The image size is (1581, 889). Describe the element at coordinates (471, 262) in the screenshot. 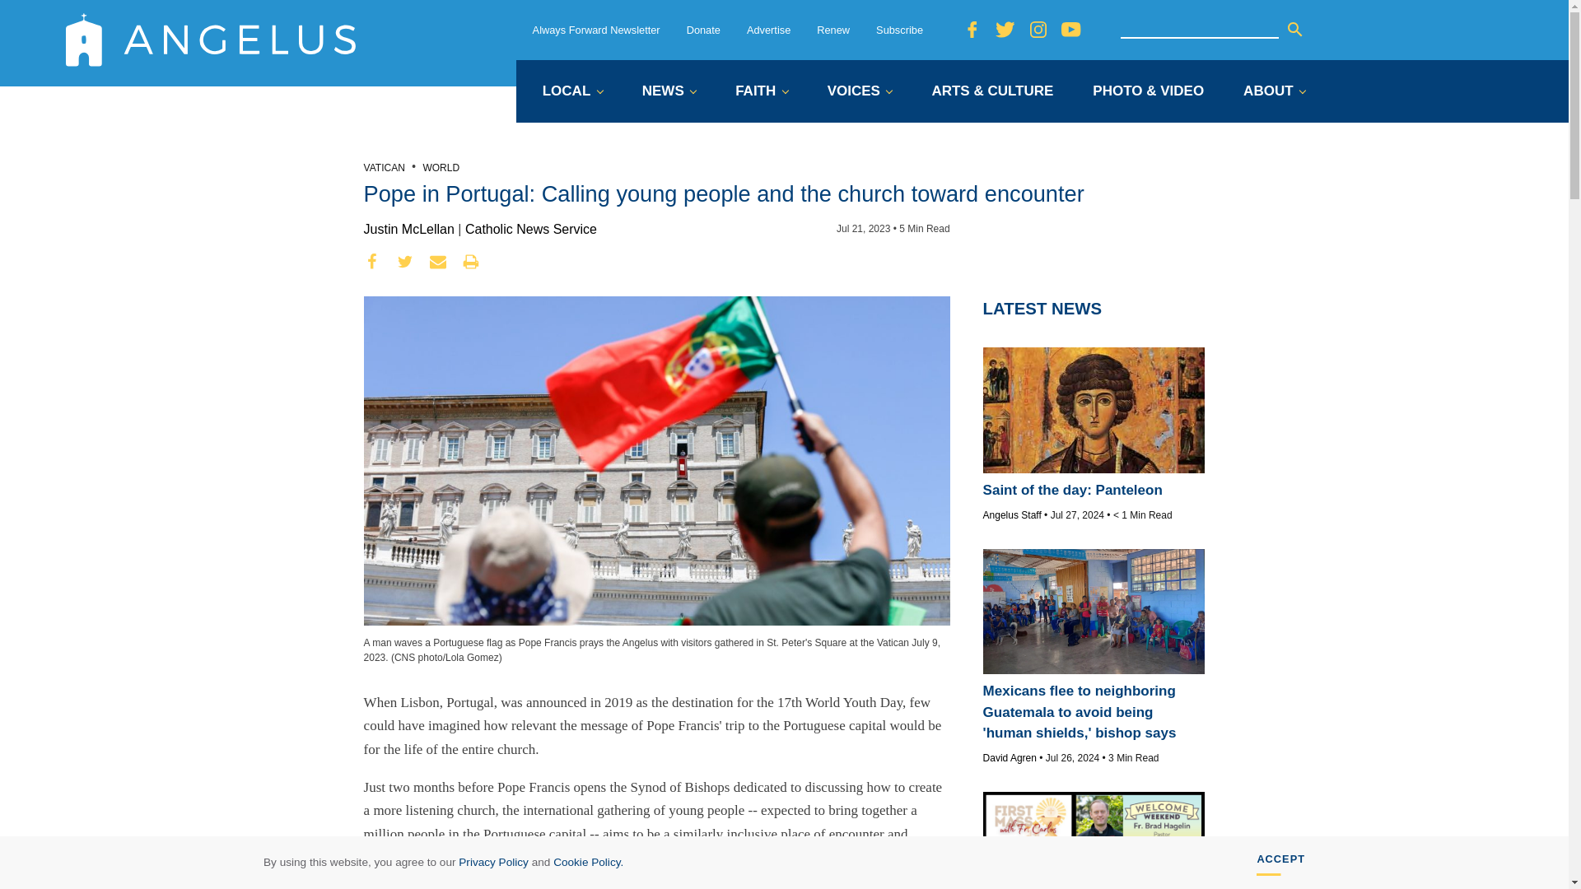

I see `print` at that location.